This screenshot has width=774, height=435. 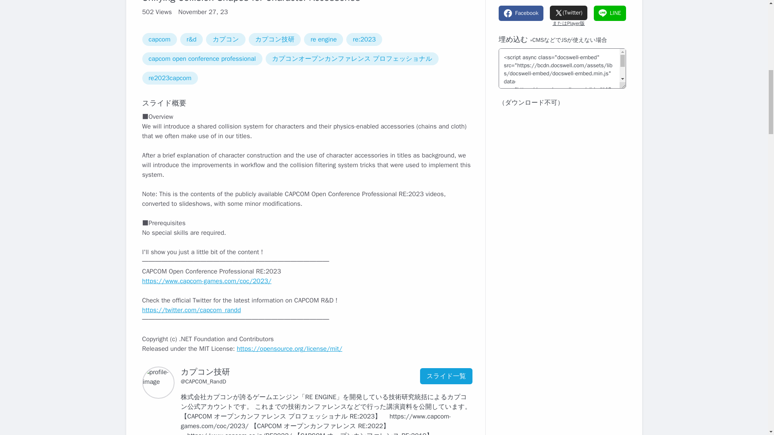 What do you see at coordinates (521, 13) in the screenshot?
I see `Facebook` at bounding box center [521, 13].